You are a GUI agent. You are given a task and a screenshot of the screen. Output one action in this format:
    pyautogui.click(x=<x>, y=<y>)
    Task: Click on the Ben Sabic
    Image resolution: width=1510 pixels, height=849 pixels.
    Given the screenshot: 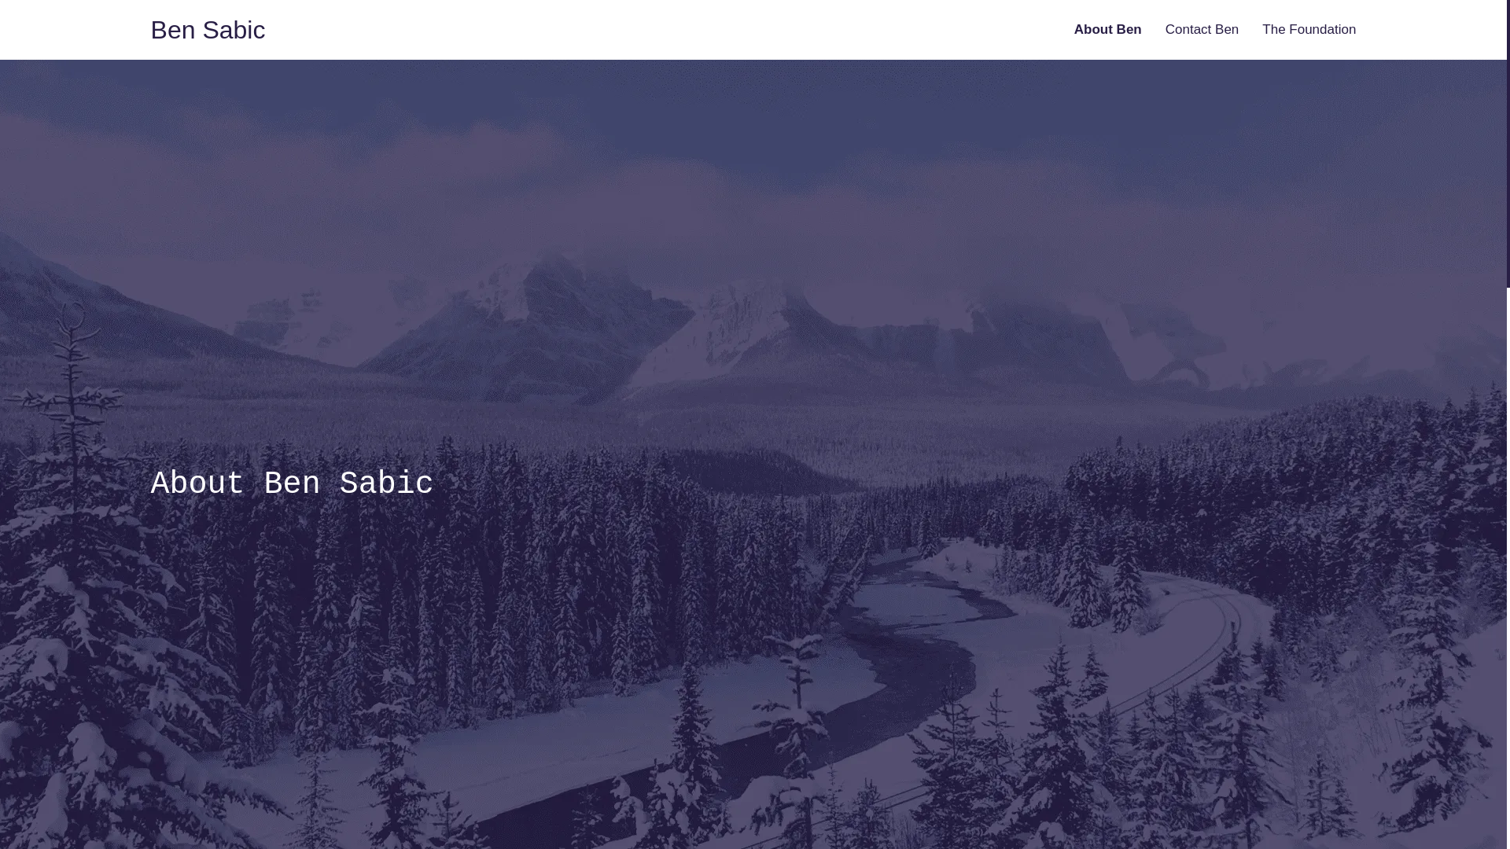 What is the action you would take?
    pyautogui.click(x=208, y=30)
    